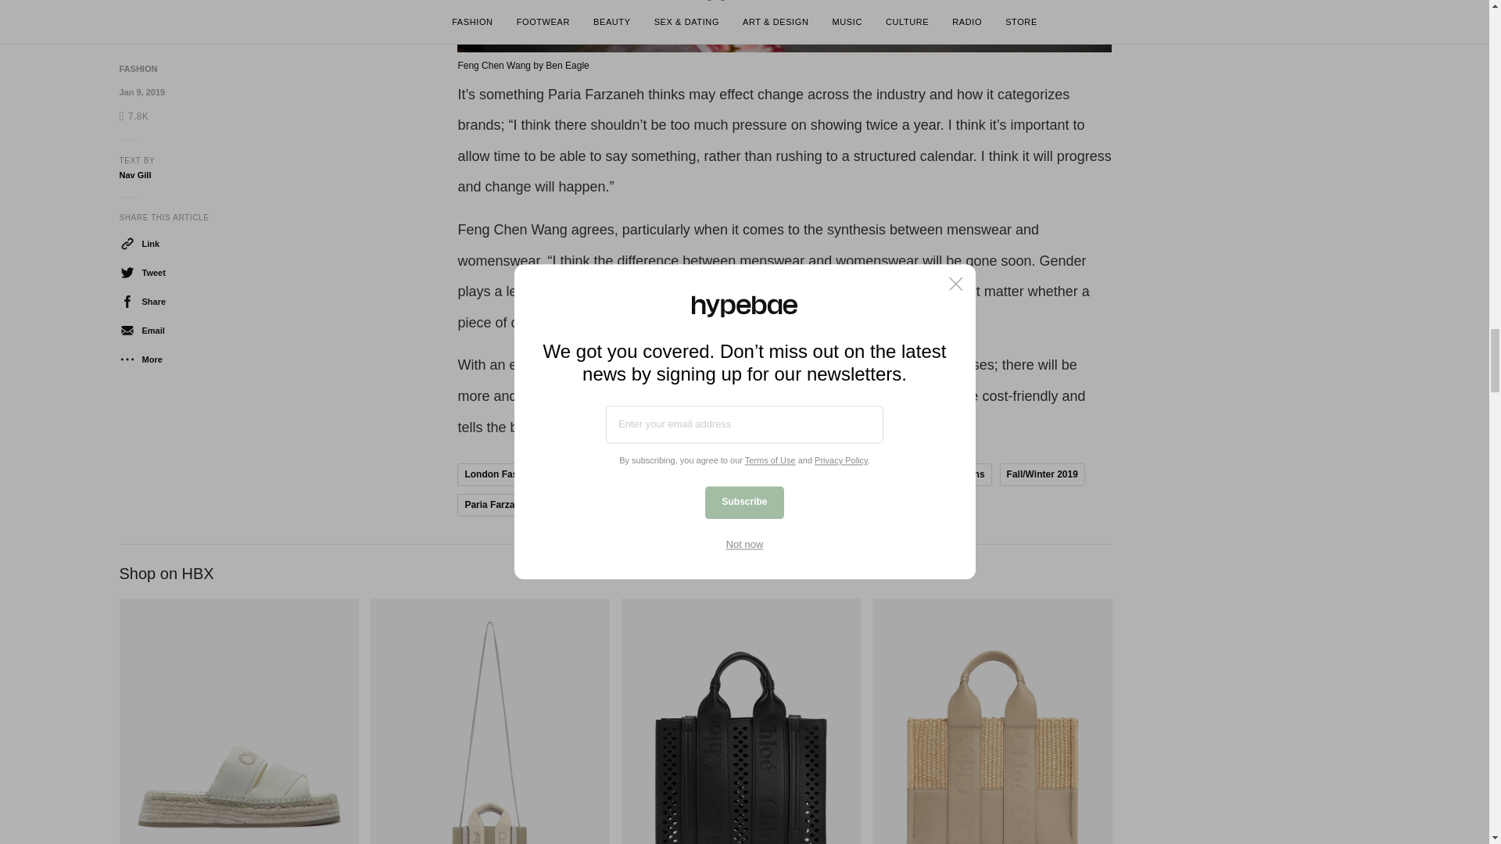 Image resolution: width=1501 pixels, height=844 pixels. I want to click on Feng Chen Wang, so click(690, 474).